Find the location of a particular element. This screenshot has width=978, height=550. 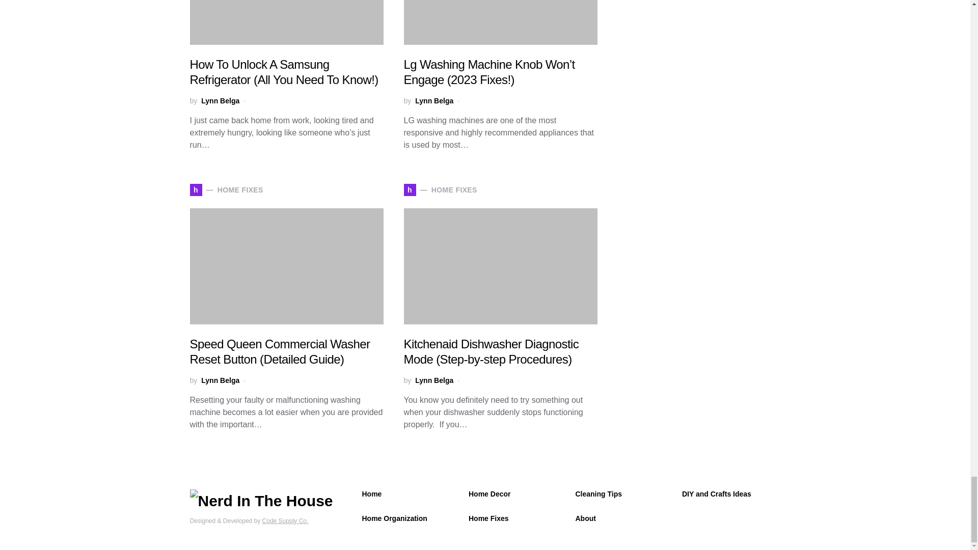

View all posts by Lynn Belga is located at coordinates (434, 380).